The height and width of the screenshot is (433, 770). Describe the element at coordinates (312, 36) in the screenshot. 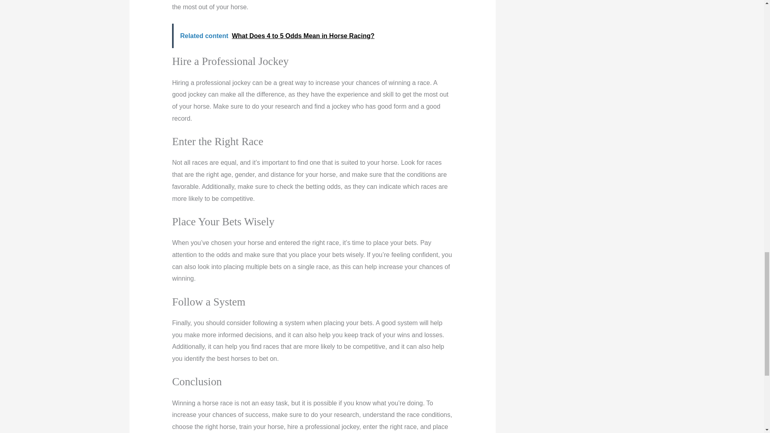

I see `Related content  What Does 4 to 5 Odds Mean in Horse Racing?` at that location.